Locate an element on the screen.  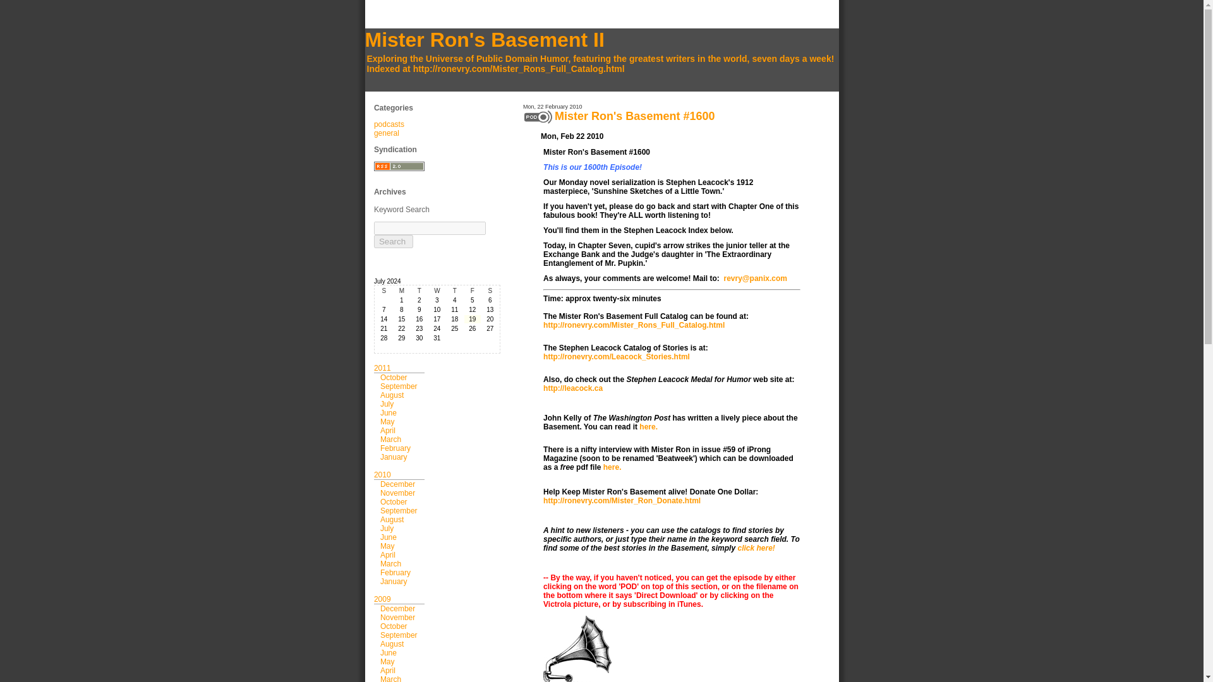
May is located at coordinates (388, 422).